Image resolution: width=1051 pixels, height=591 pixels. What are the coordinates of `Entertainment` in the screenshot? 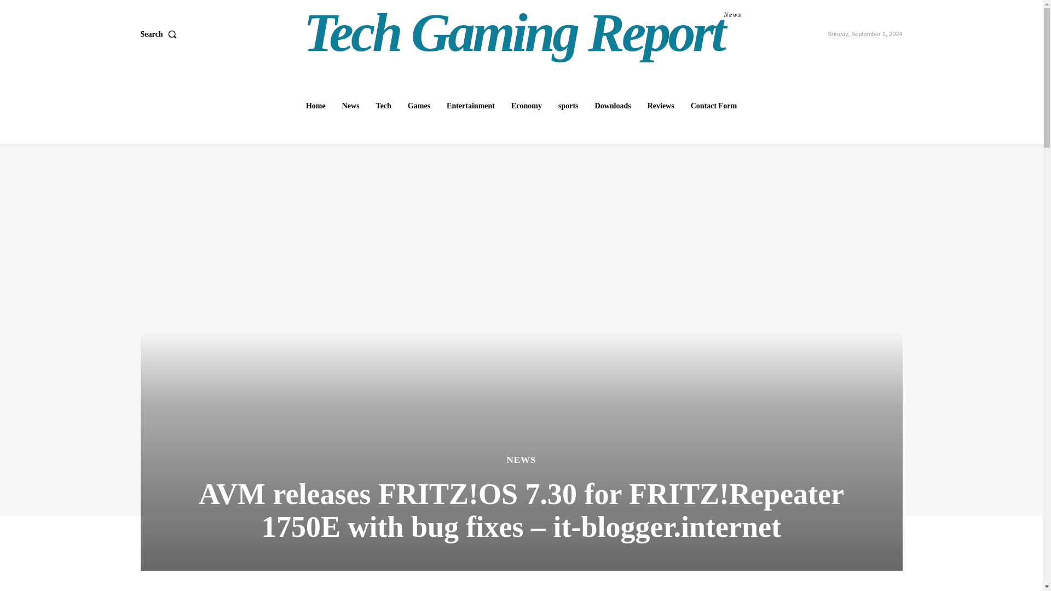 It's located at (315, 106).